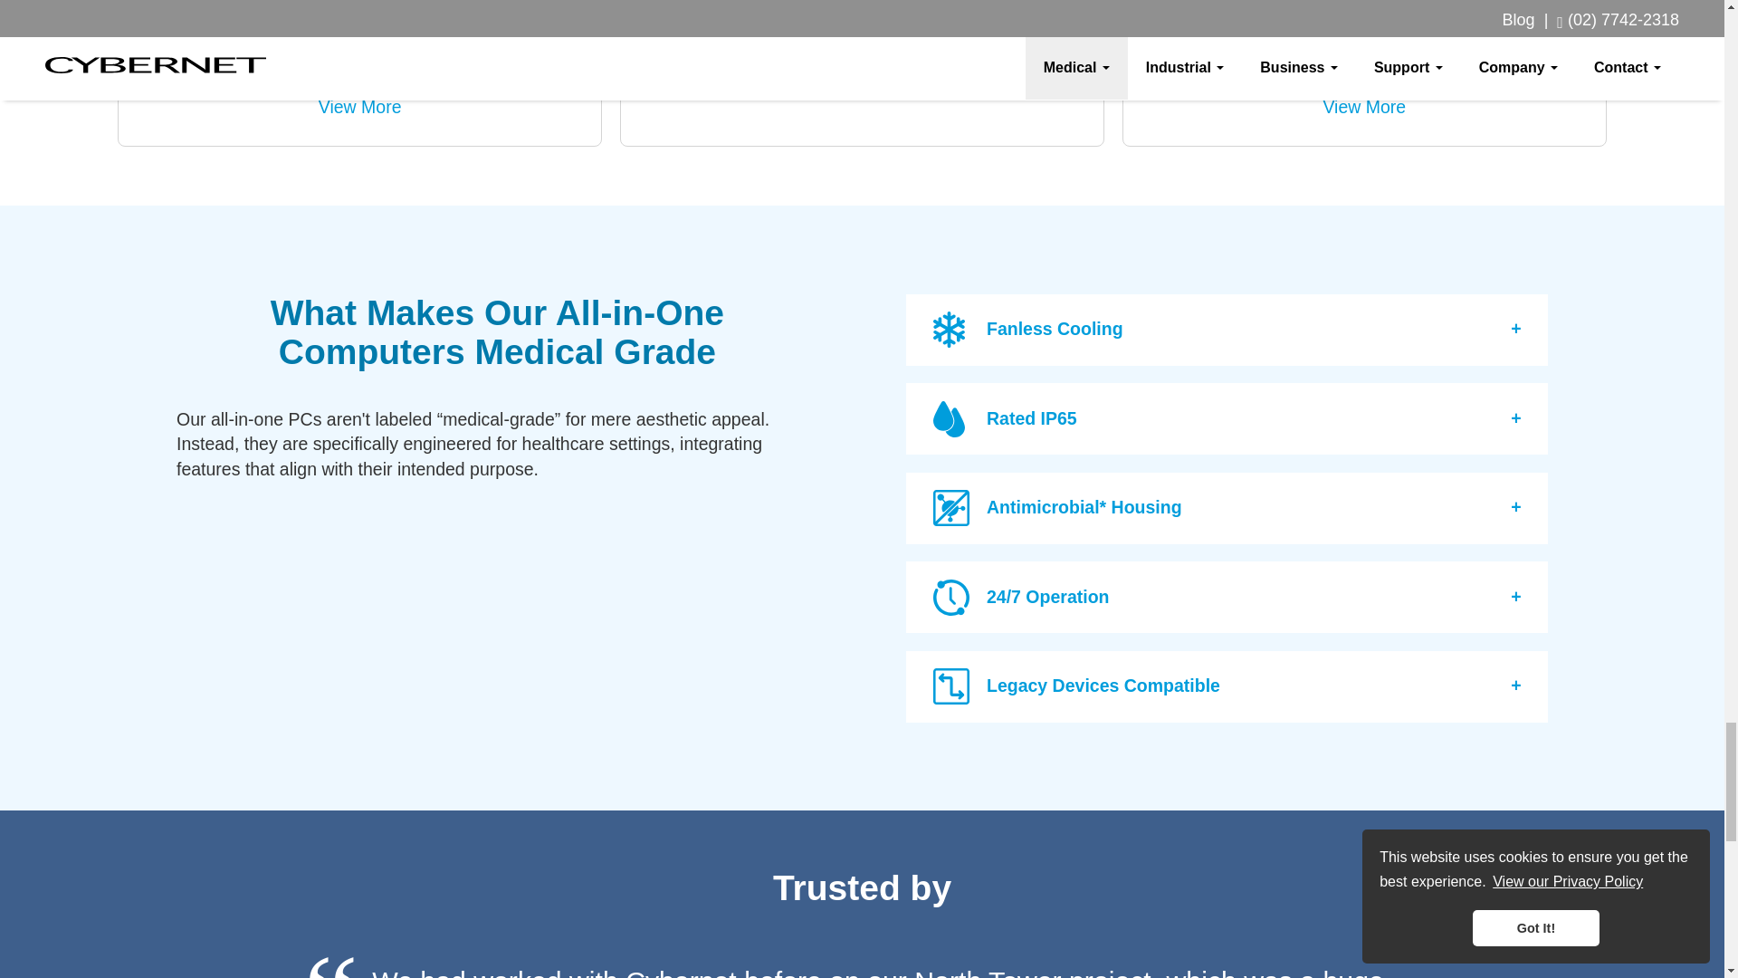 The image size is (1738, 978). I want to click on View More, so click(359, 107).